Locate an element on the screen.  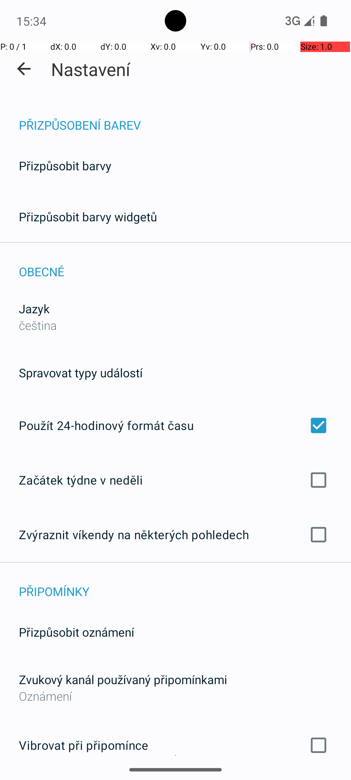
Použít 24-hodinový formát času is located at coordinates (175, 425).